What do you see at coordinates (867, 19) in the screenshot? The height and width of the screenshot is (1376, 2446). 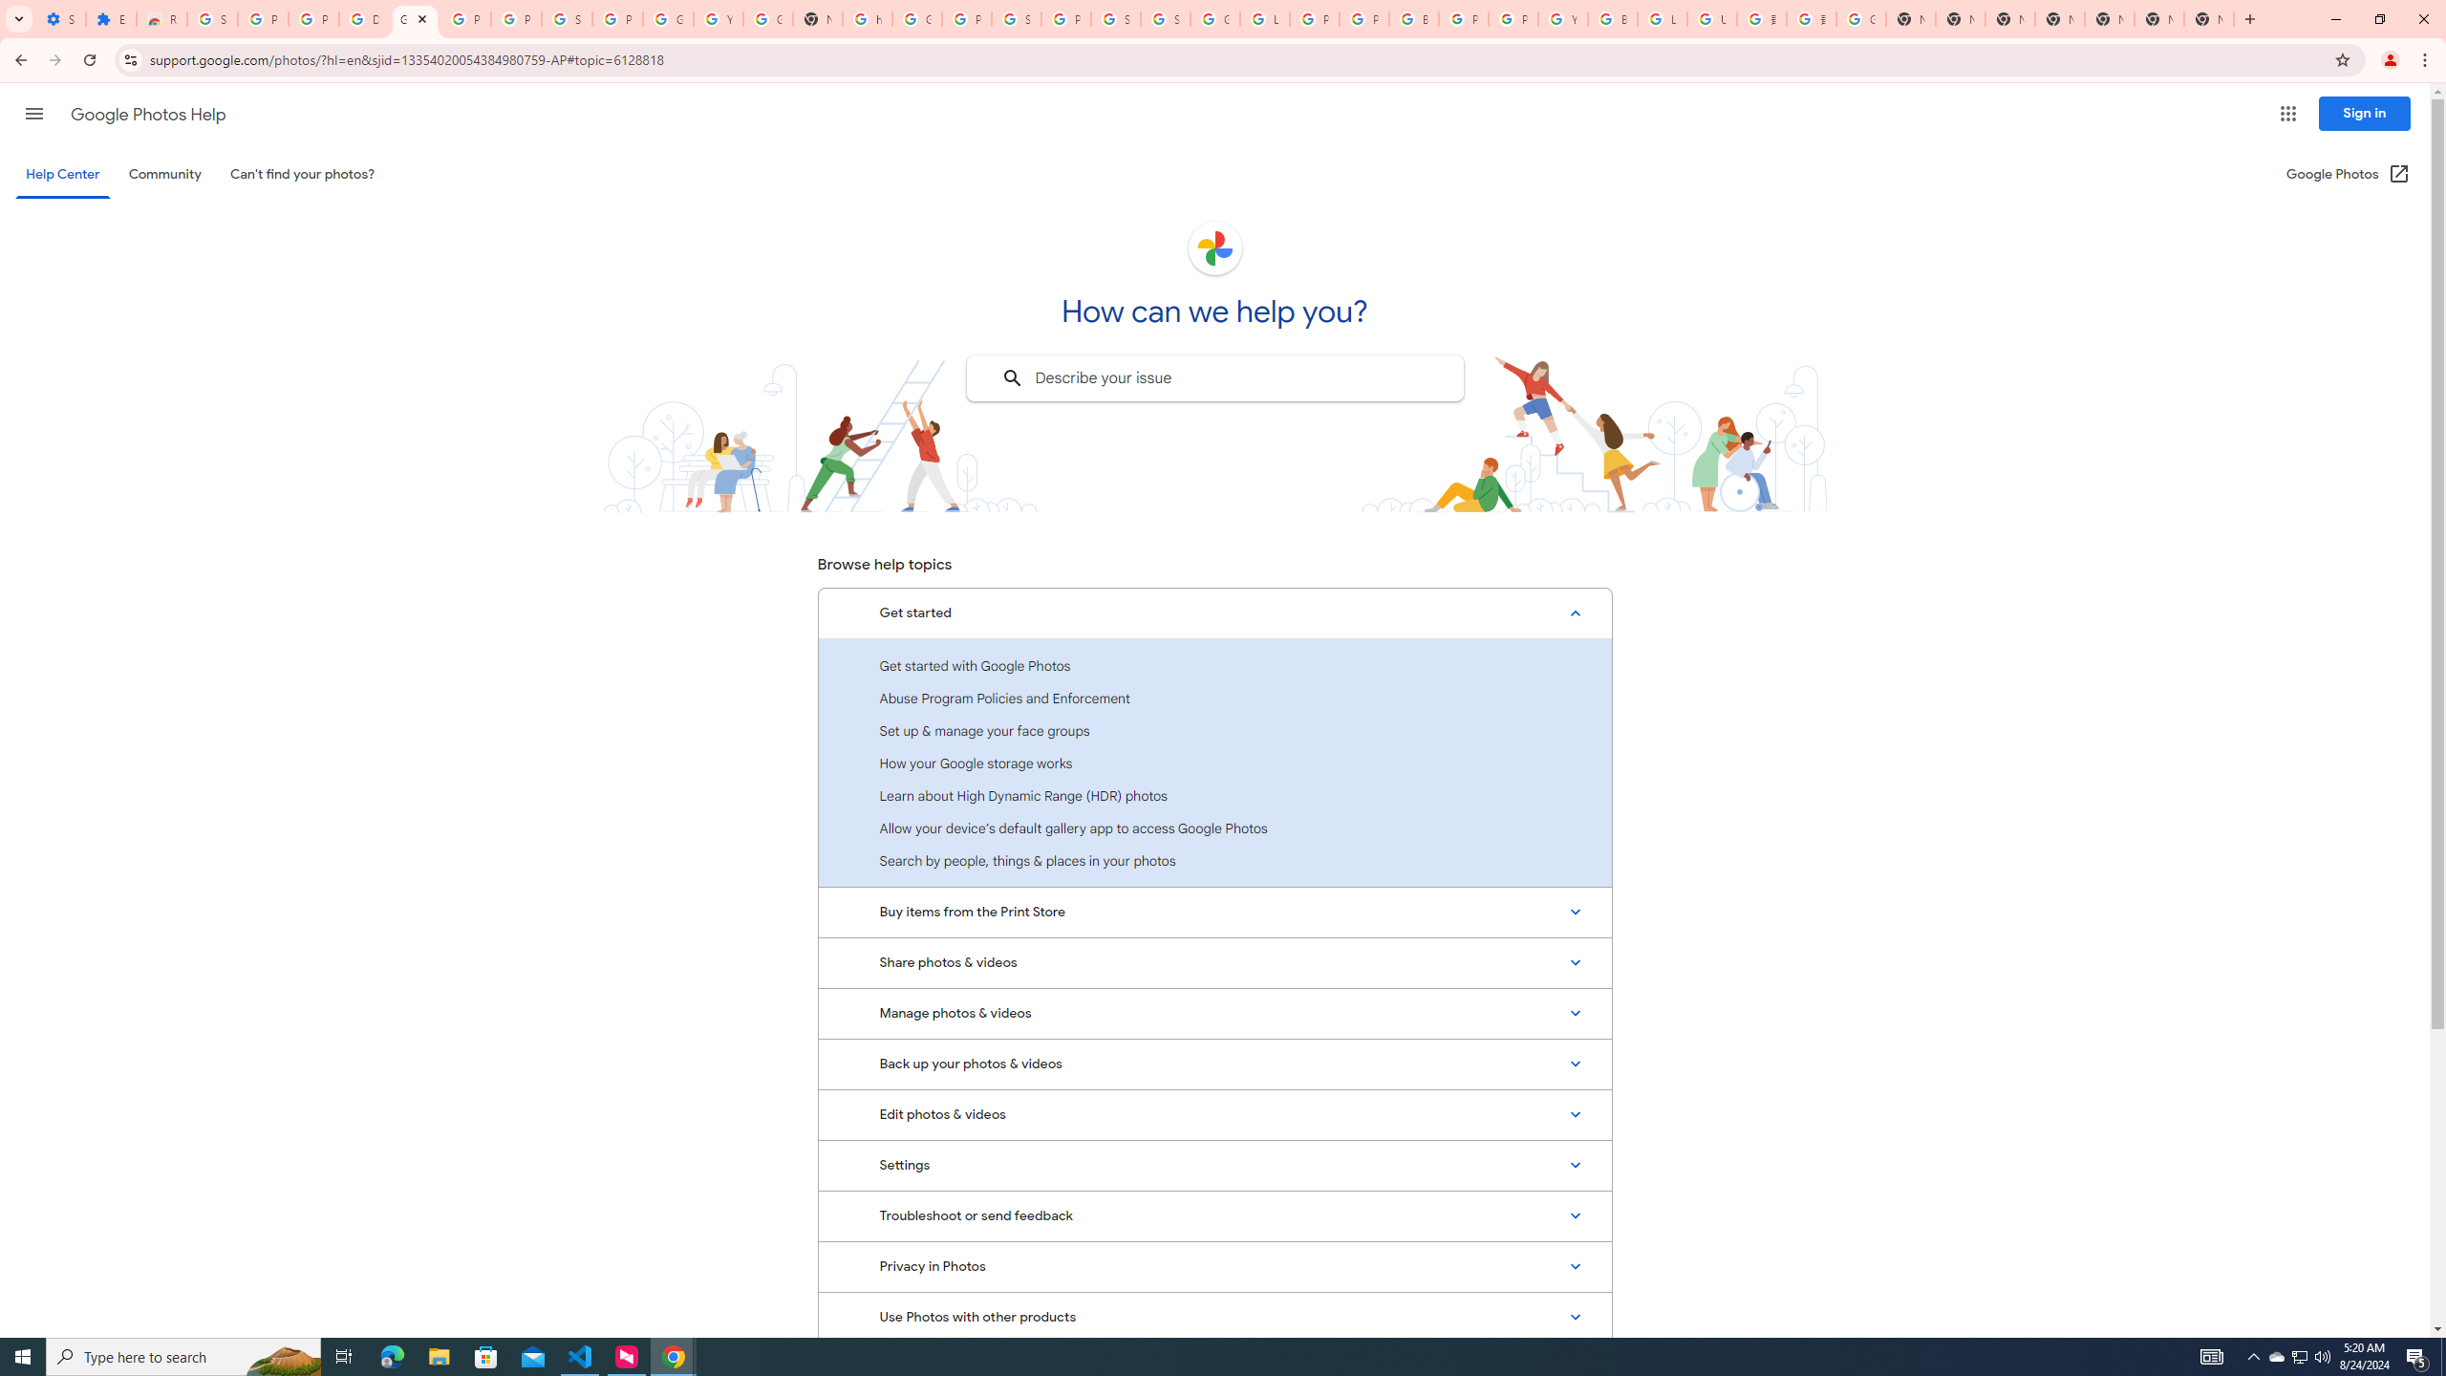 I see `https://scholar.google.com/` at bounding box center [867, 19].